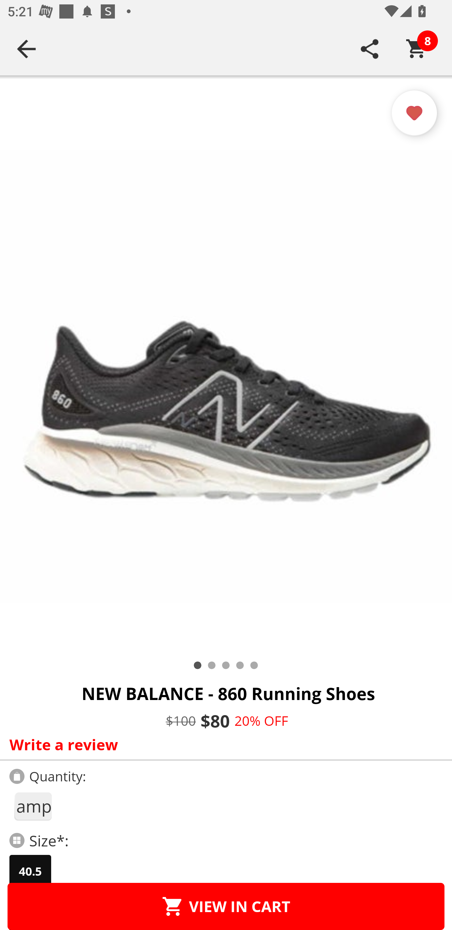 The width and height of the screenshot is (452, 930). What do you see at coordinates (417, 49) in the screenshot?
I see `Cart` at bounding box center [417, 49].